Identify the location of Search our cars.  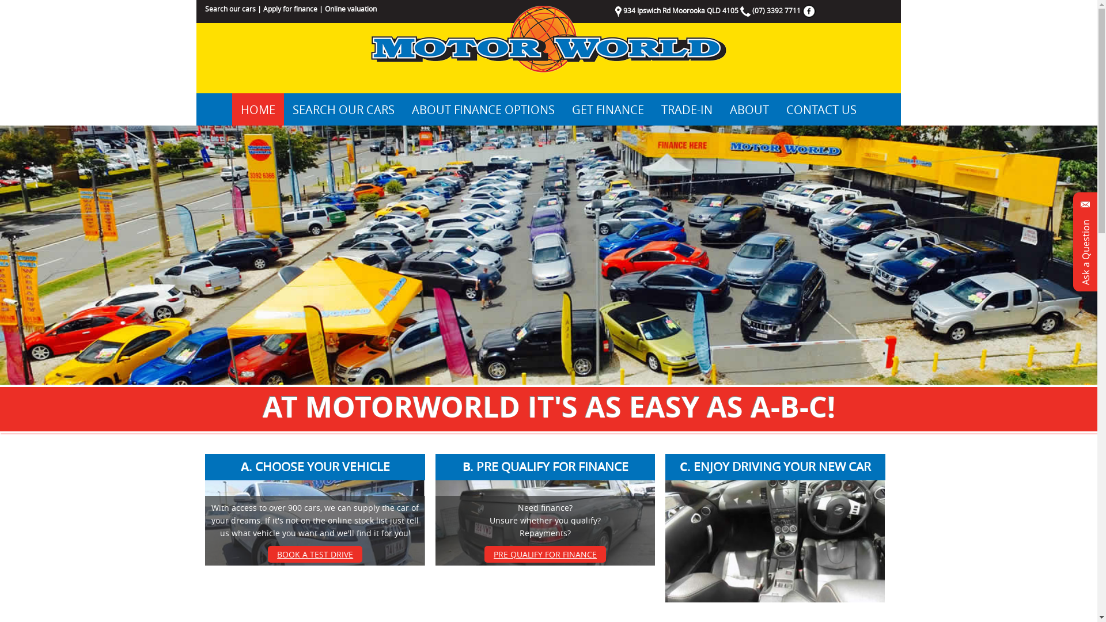
(230, 9).